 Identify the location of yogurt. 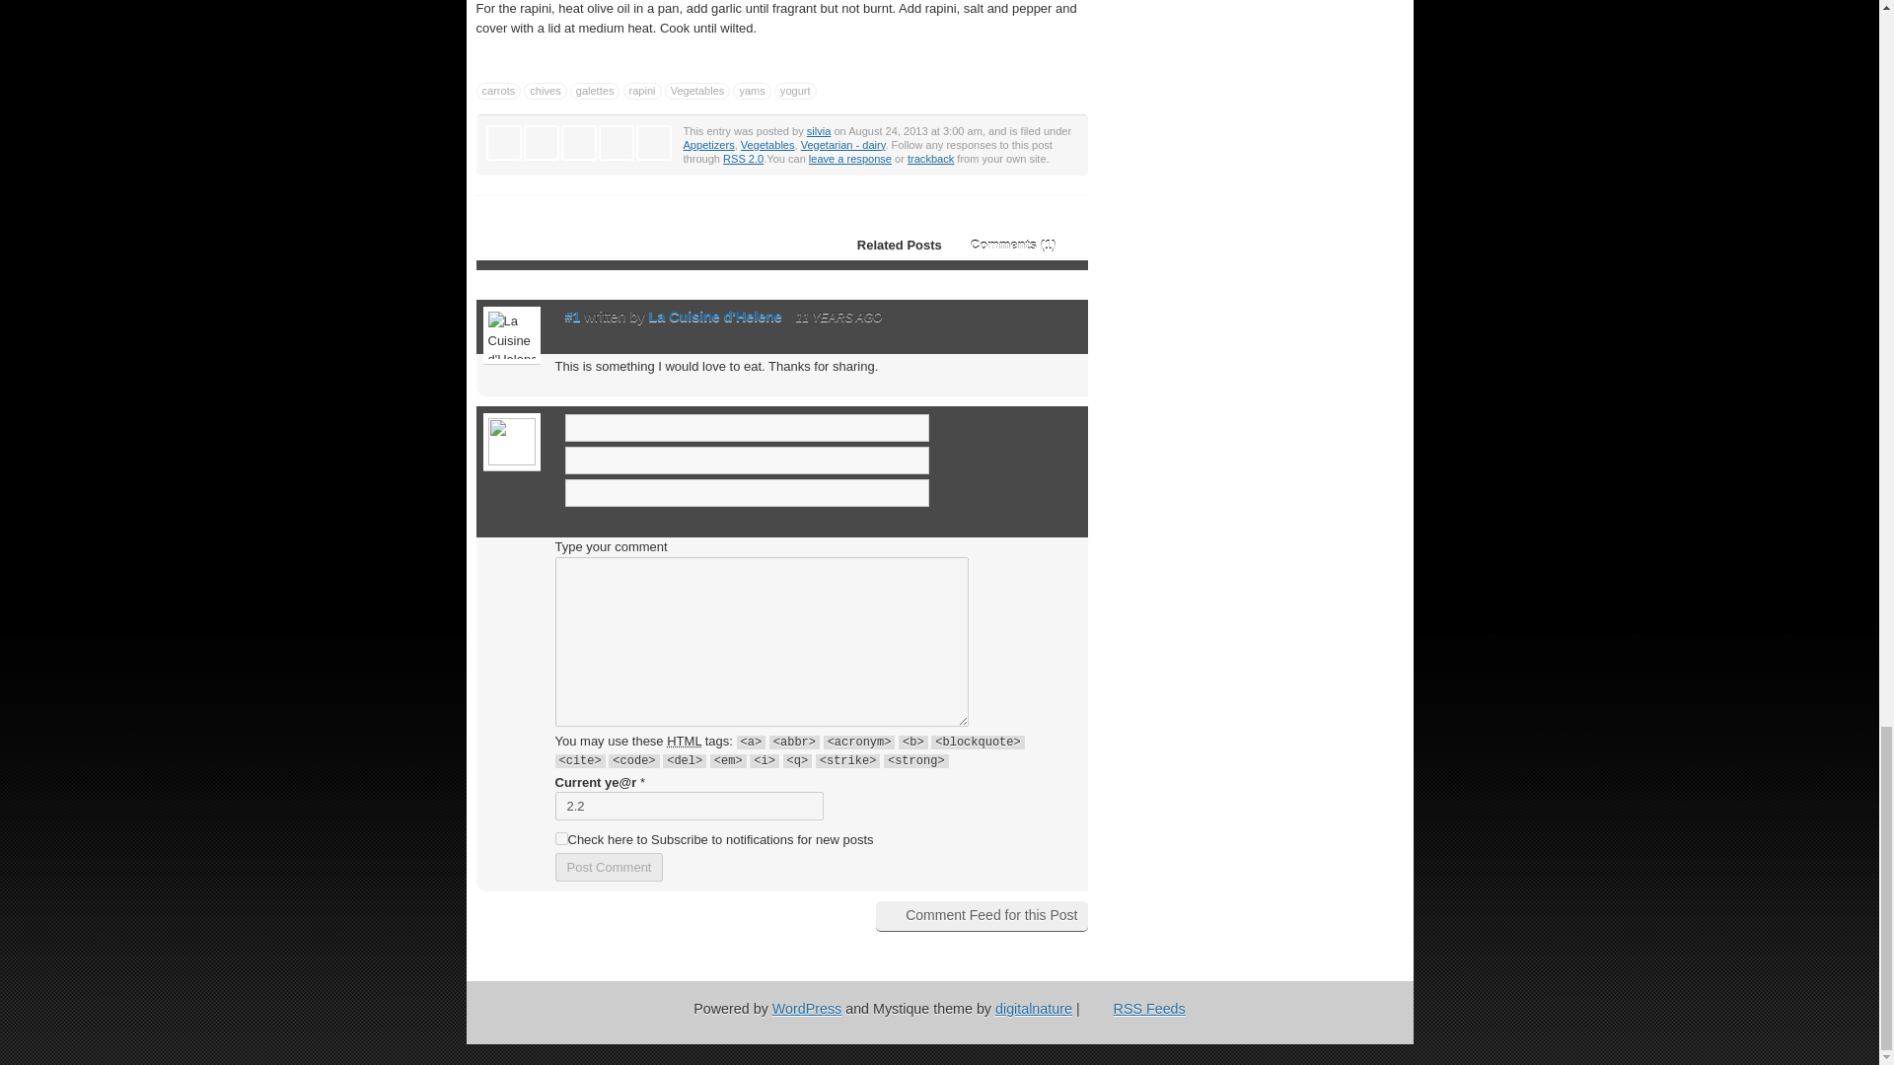
(795, 91).